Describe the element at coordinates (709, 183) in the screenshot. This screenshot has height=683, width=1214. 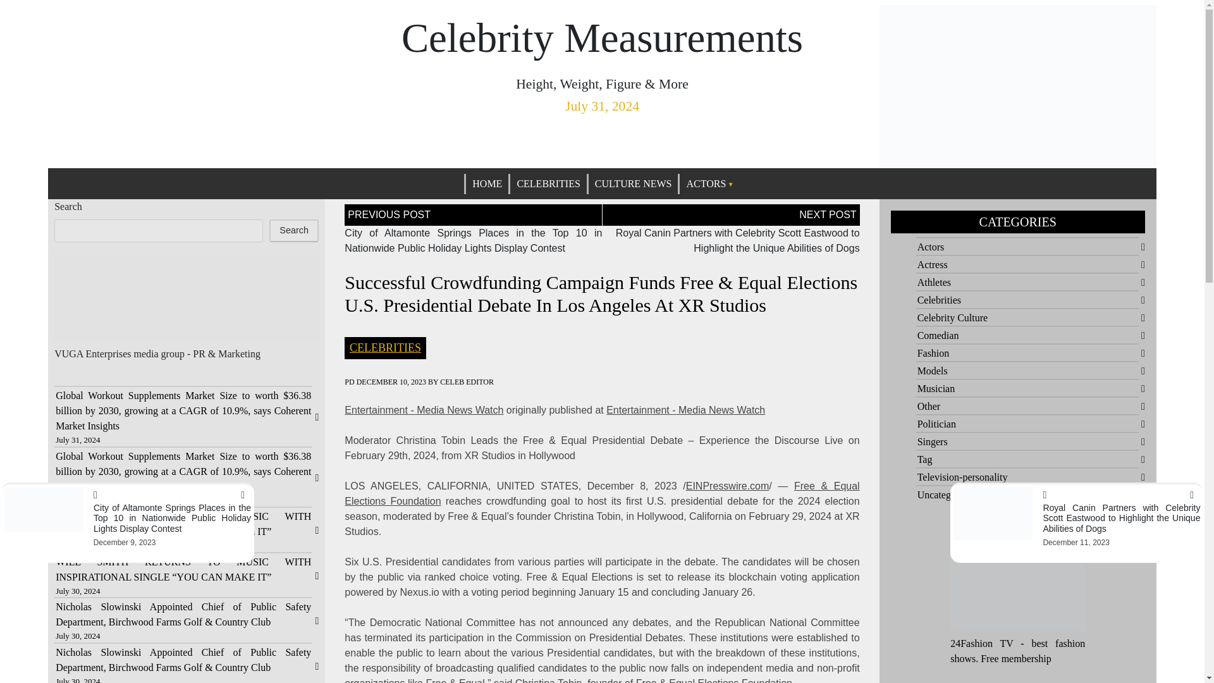
I see `ACTORS` at that location.